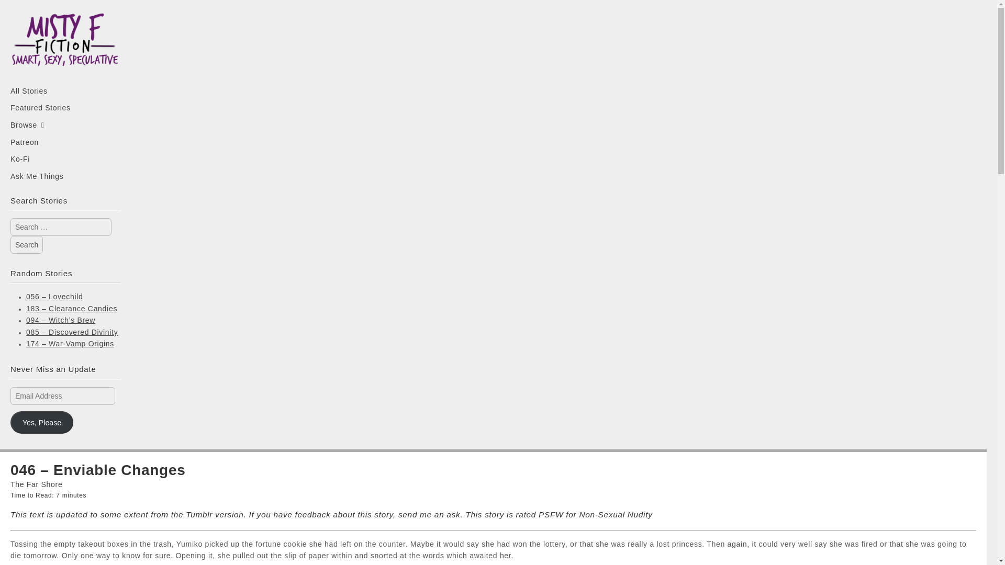 The width and height of the screenshot is (1005, 565). I want to click on All Stories, so click(65, 91).